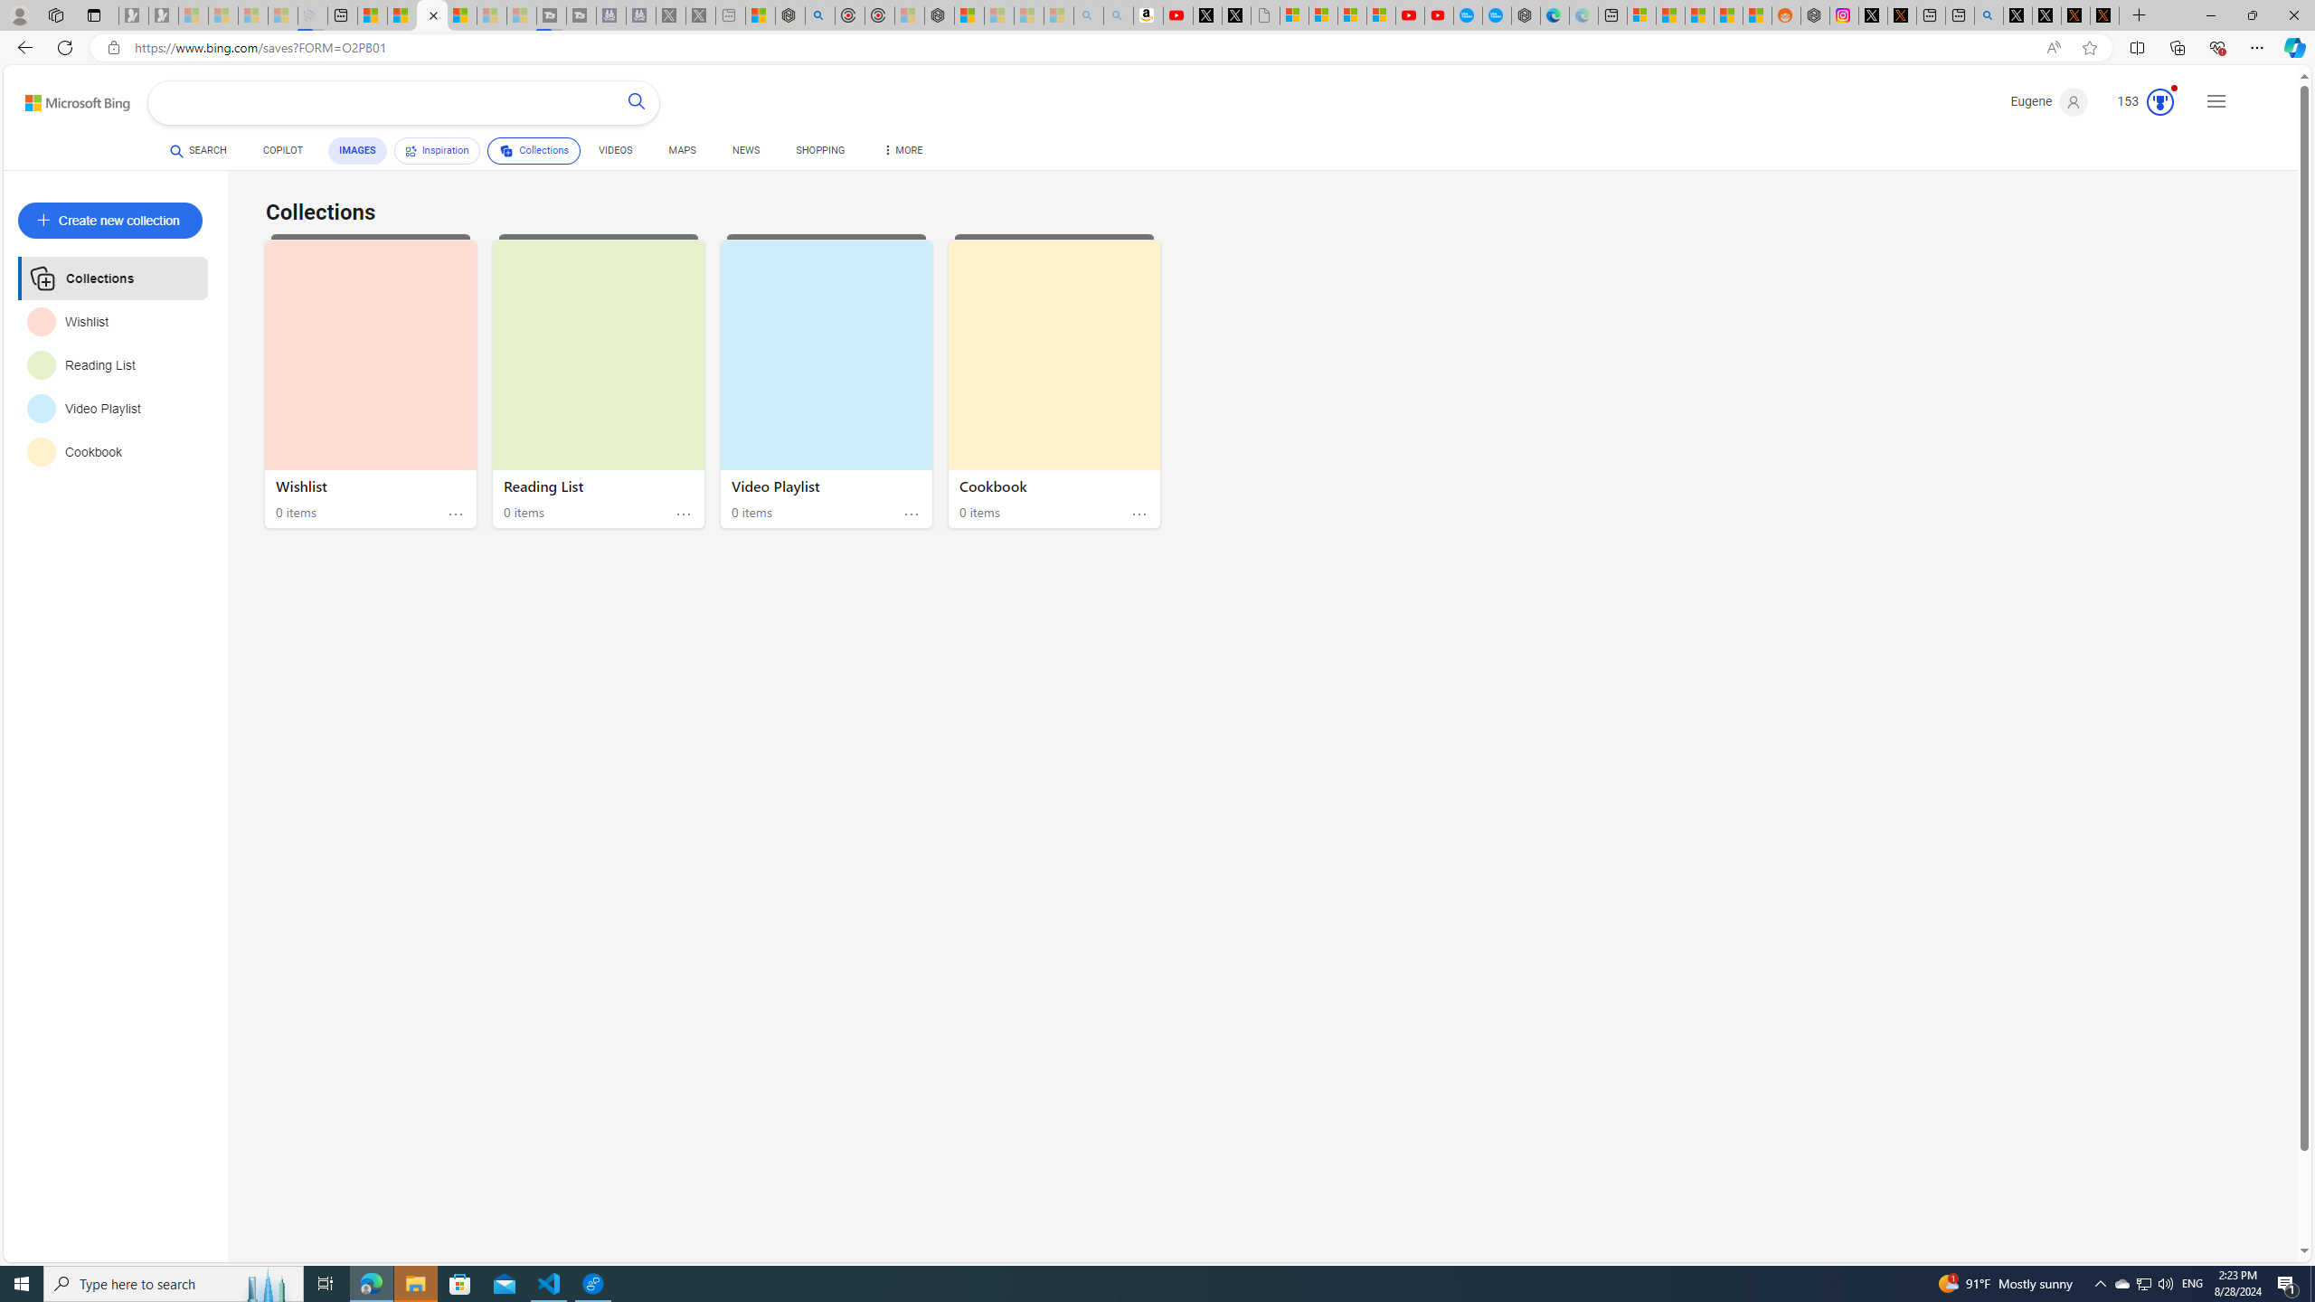 Image resolution: width=2315 pixels, height=1302 pixels. Describe the element at coordinates (2047, 15) in the screenshot. I see `GitHub (@github) / X` at that location.